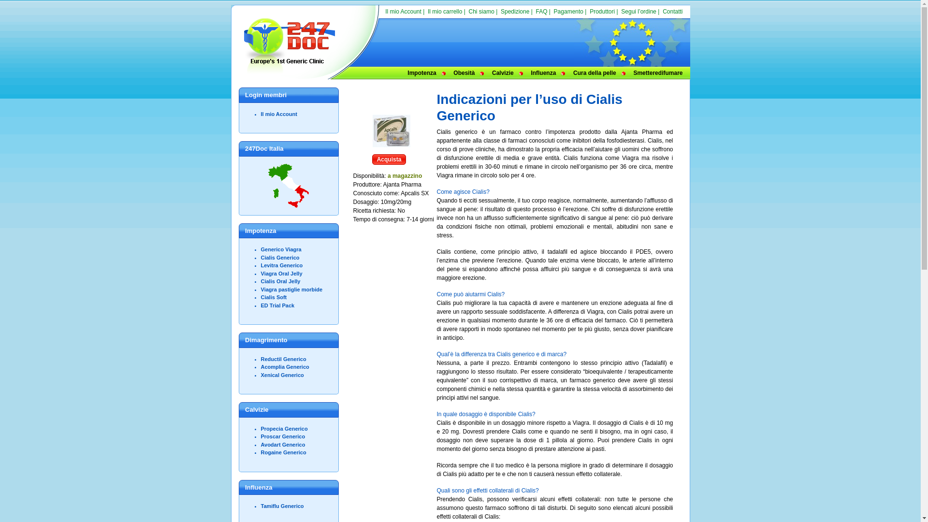  I want to click on Spedizione, so click(515, 12).